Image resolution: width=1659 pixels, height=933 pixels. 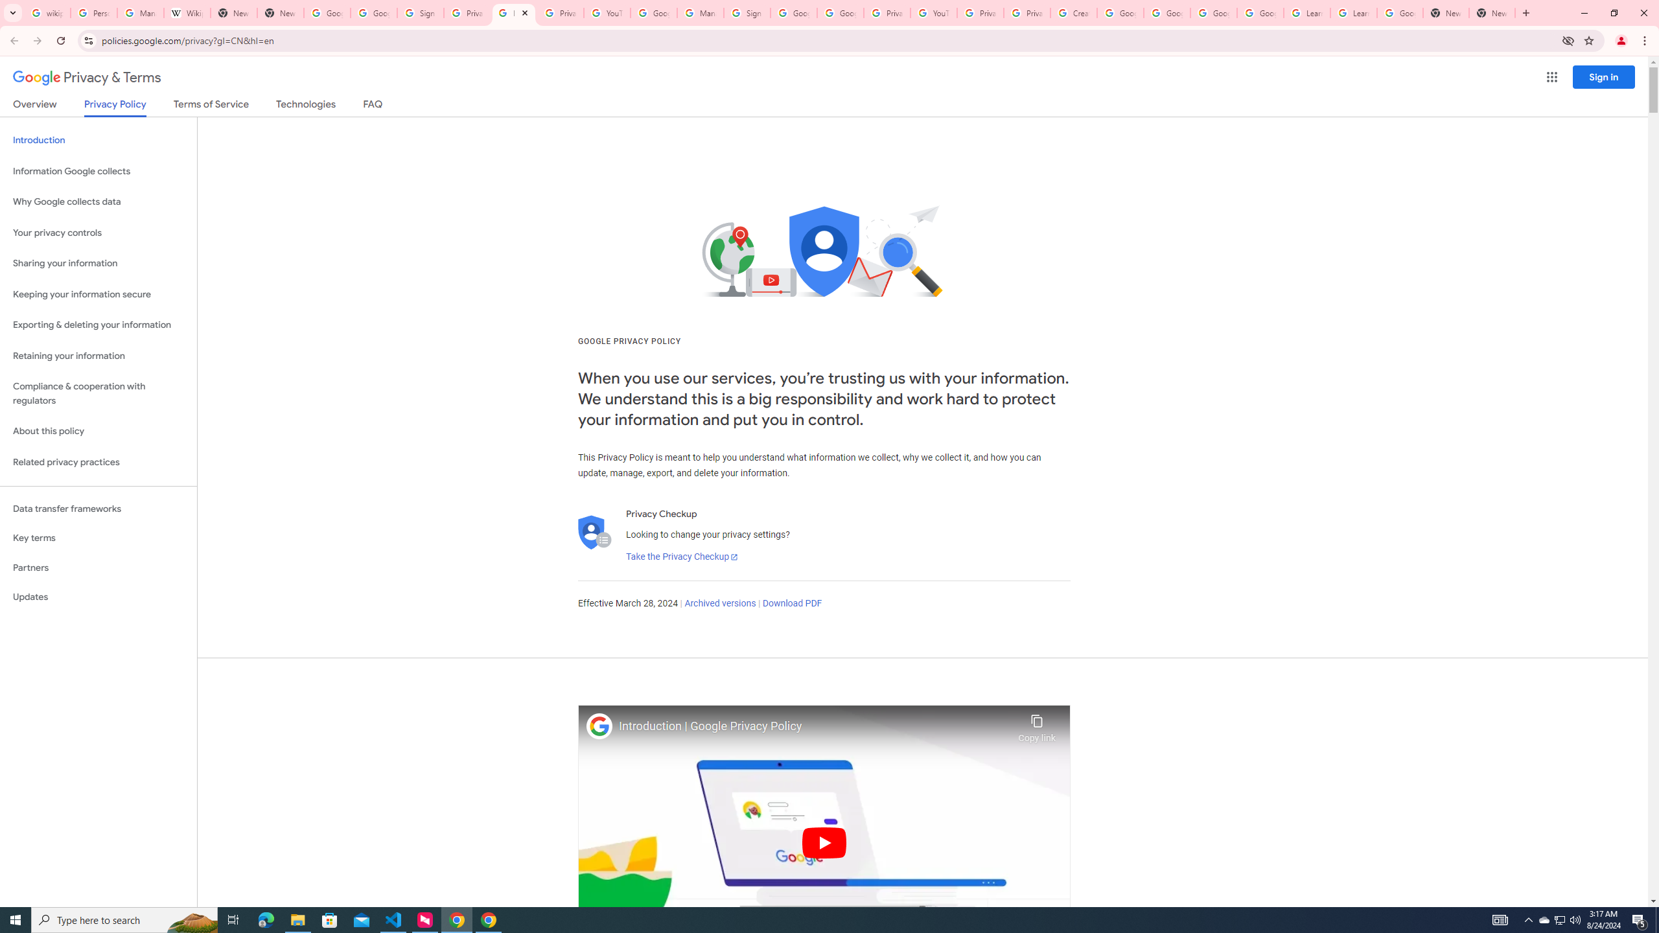 What do you see at coordinates (99, 356) in the screenshot?
I see `Retaining your information` at bounding box center [99, 356].